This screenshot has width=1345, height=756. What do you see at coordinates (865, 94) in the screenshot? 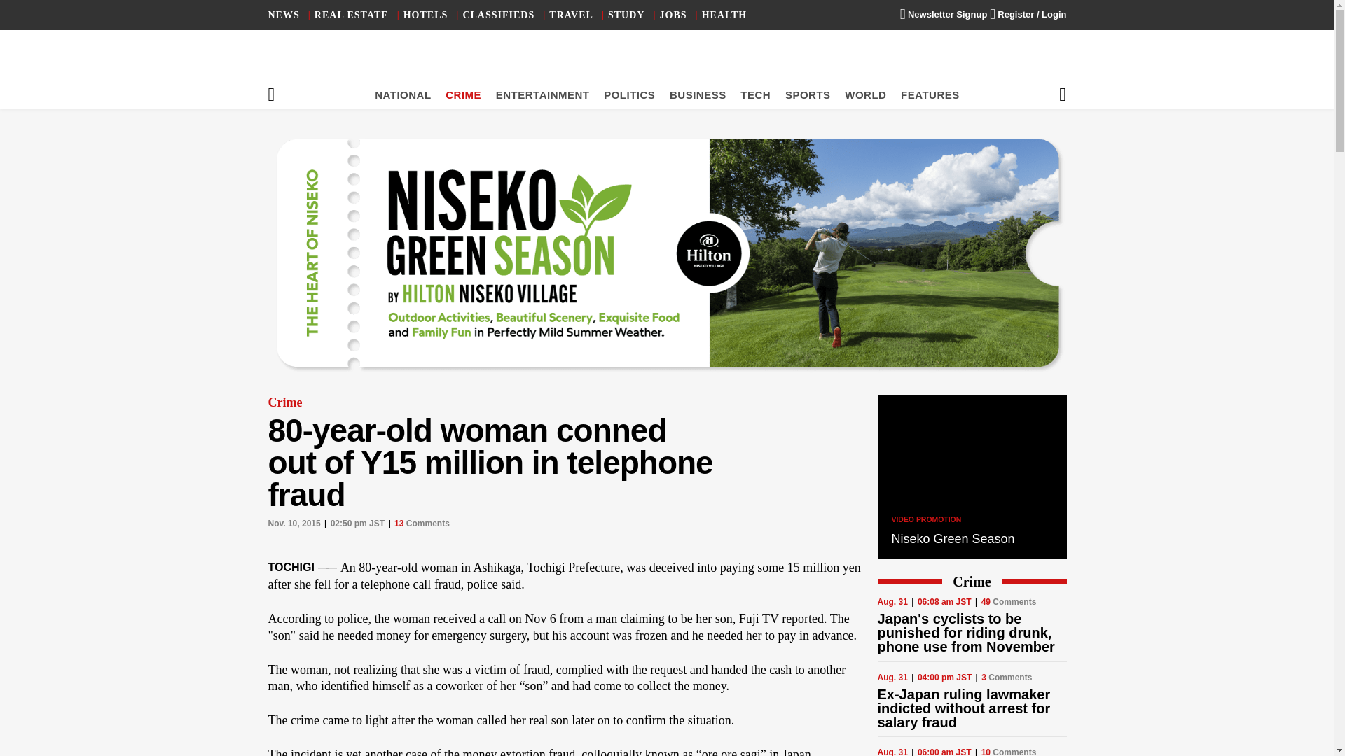
I see `WORLD` at bounding box center [865, 94].